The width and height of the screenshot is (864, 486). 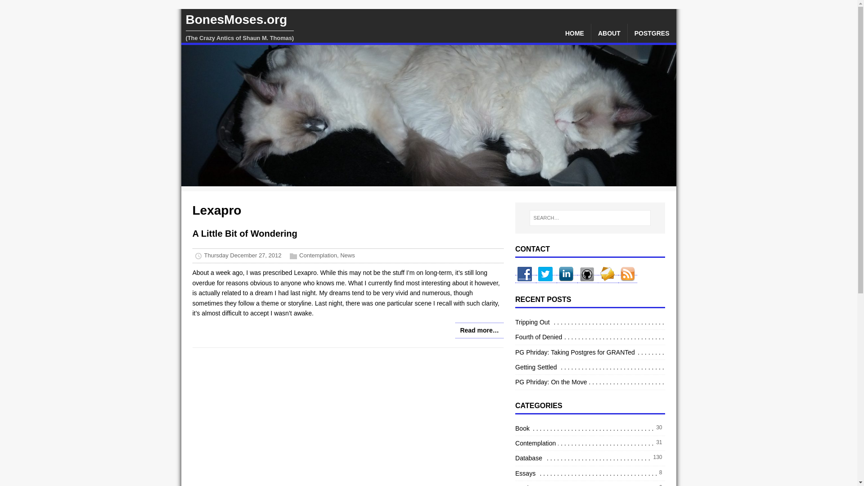 I want to click on GitHub, so click(x=587, y=279).